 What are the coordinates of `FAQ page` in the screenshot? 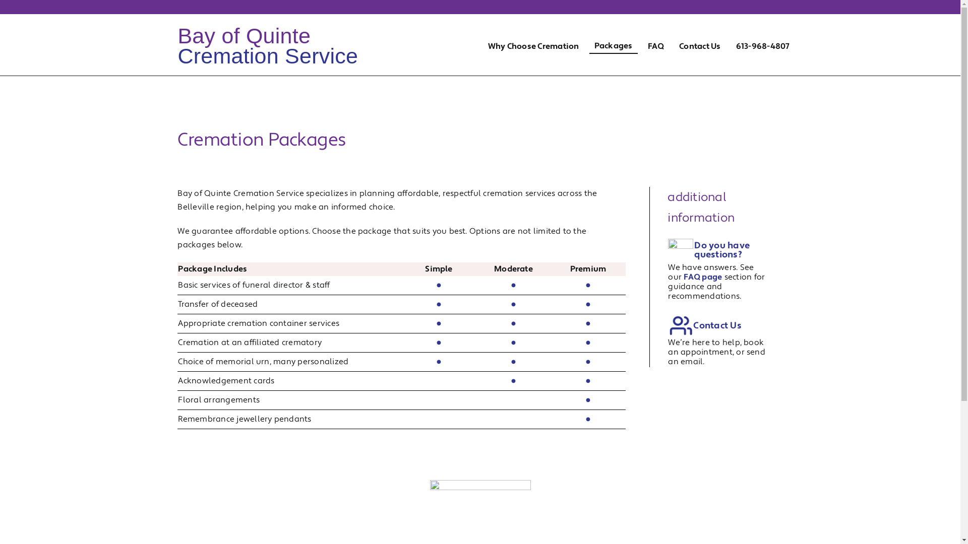 It's located at (703, 277).